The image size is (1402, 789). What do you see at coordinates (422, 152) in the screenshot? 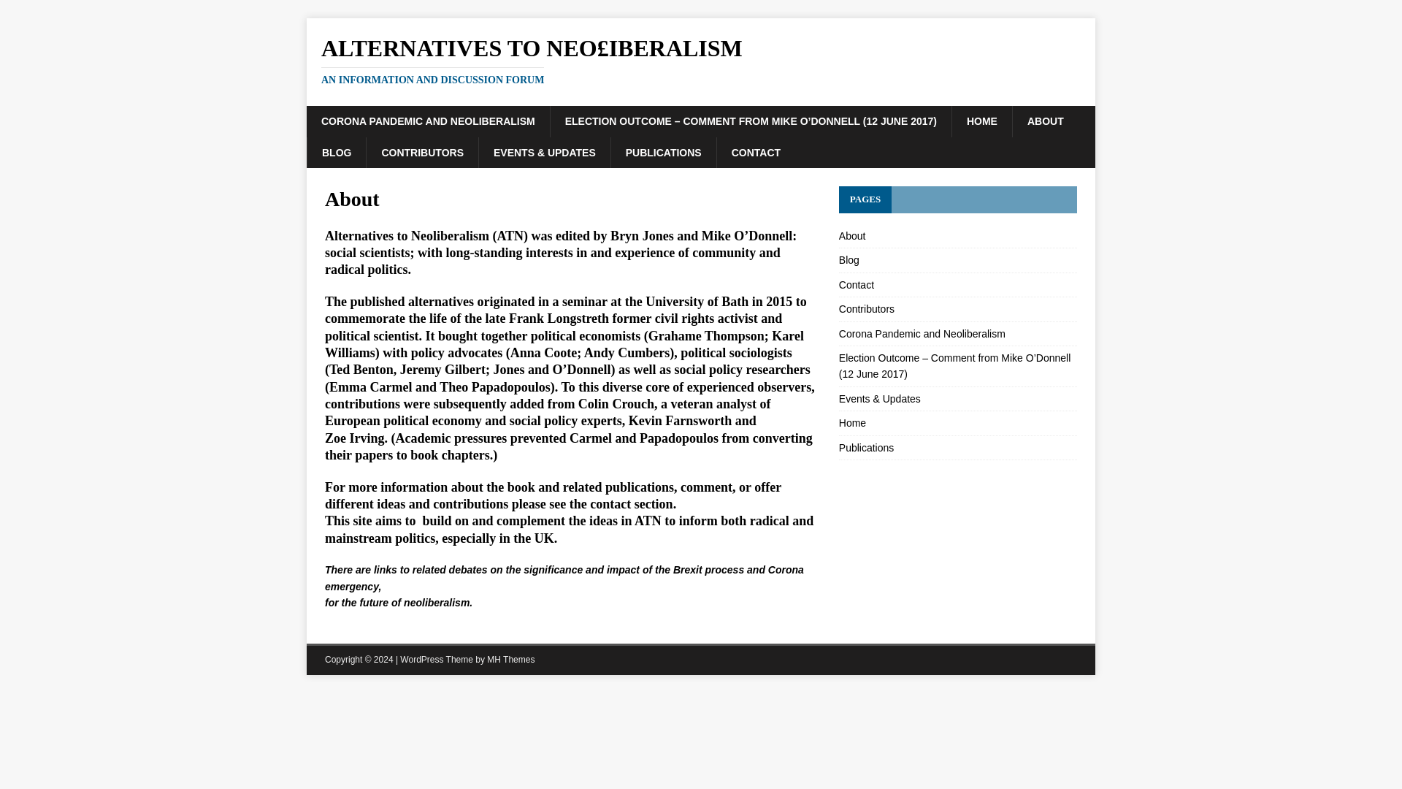
I see `CONTRIBUTORS` at bounding box center [422, 152].